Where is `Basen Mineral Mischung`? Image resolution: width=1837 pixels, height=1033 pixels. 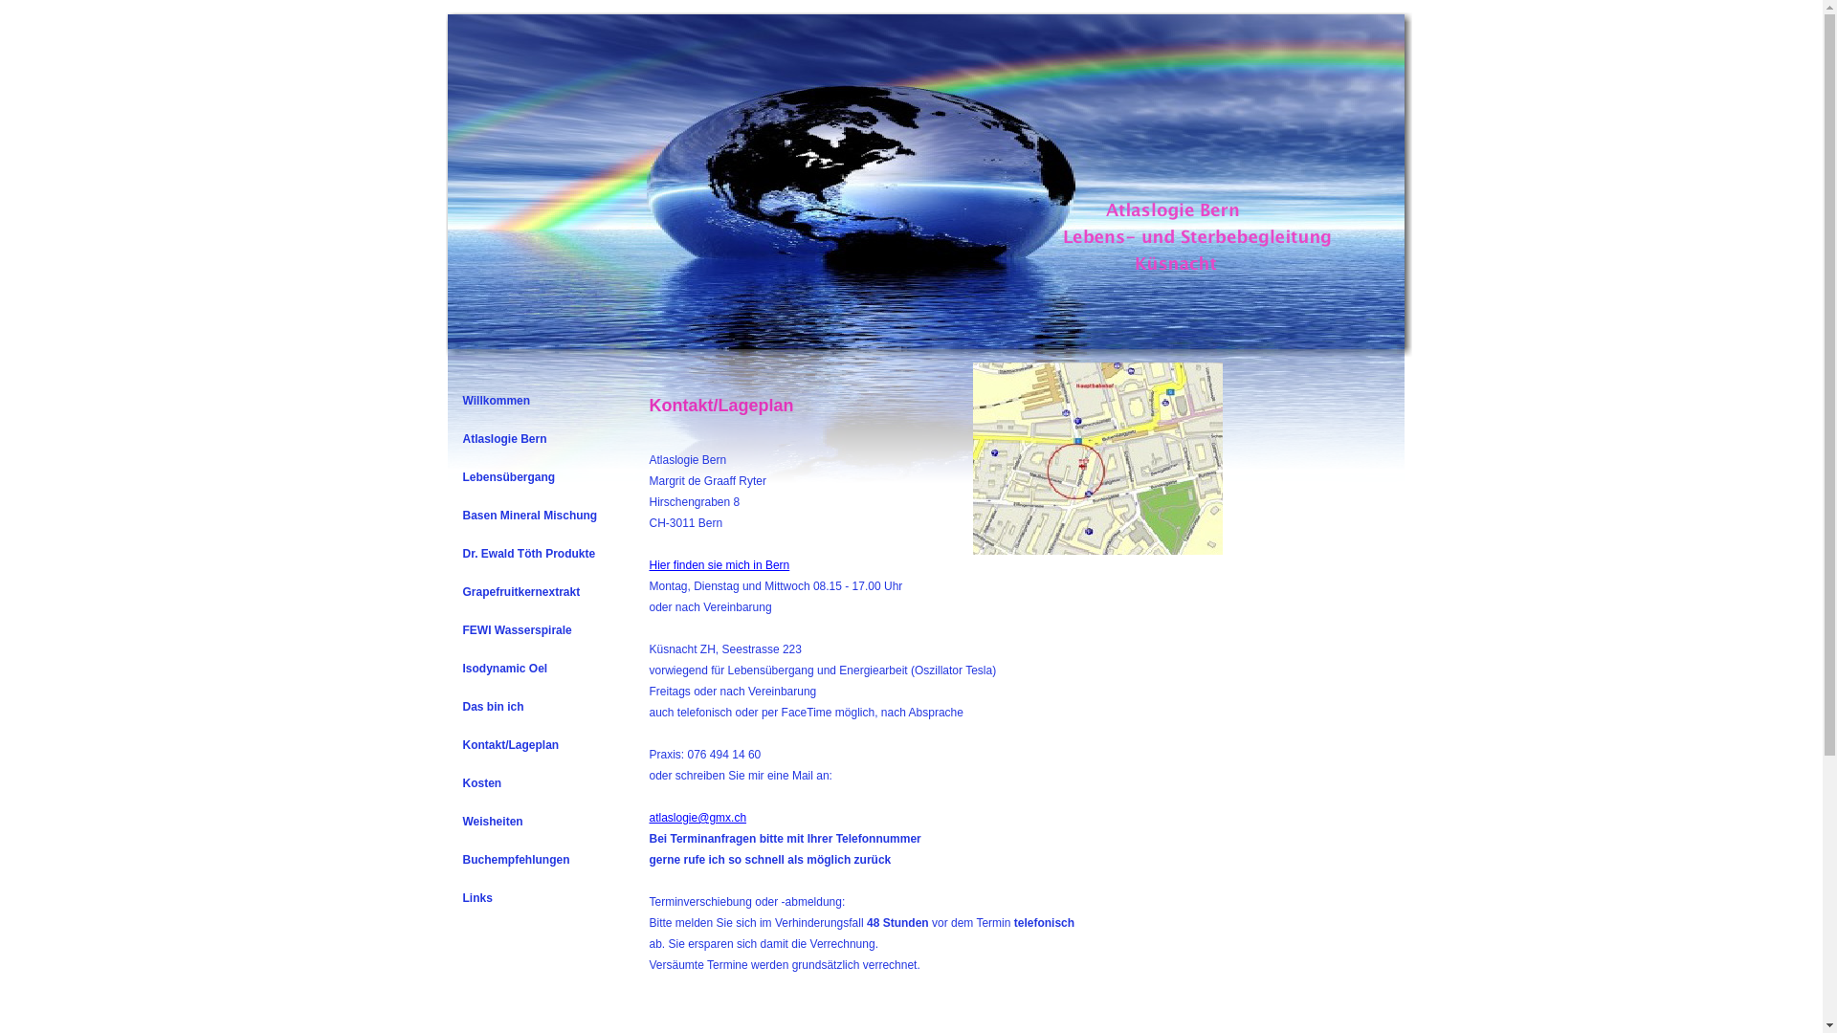 Basen Mineral Mischung is located at coordinates (538, 510).